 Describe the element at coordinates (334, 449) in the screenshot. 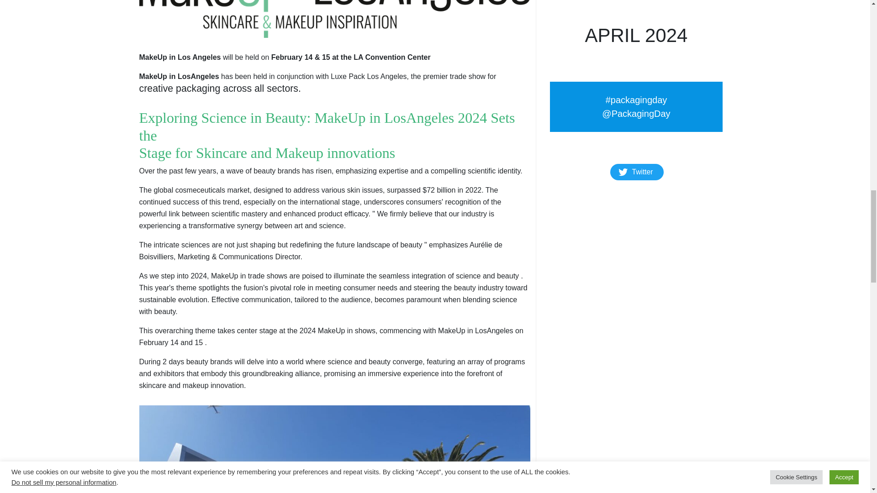

I see `maukepla` at that location.